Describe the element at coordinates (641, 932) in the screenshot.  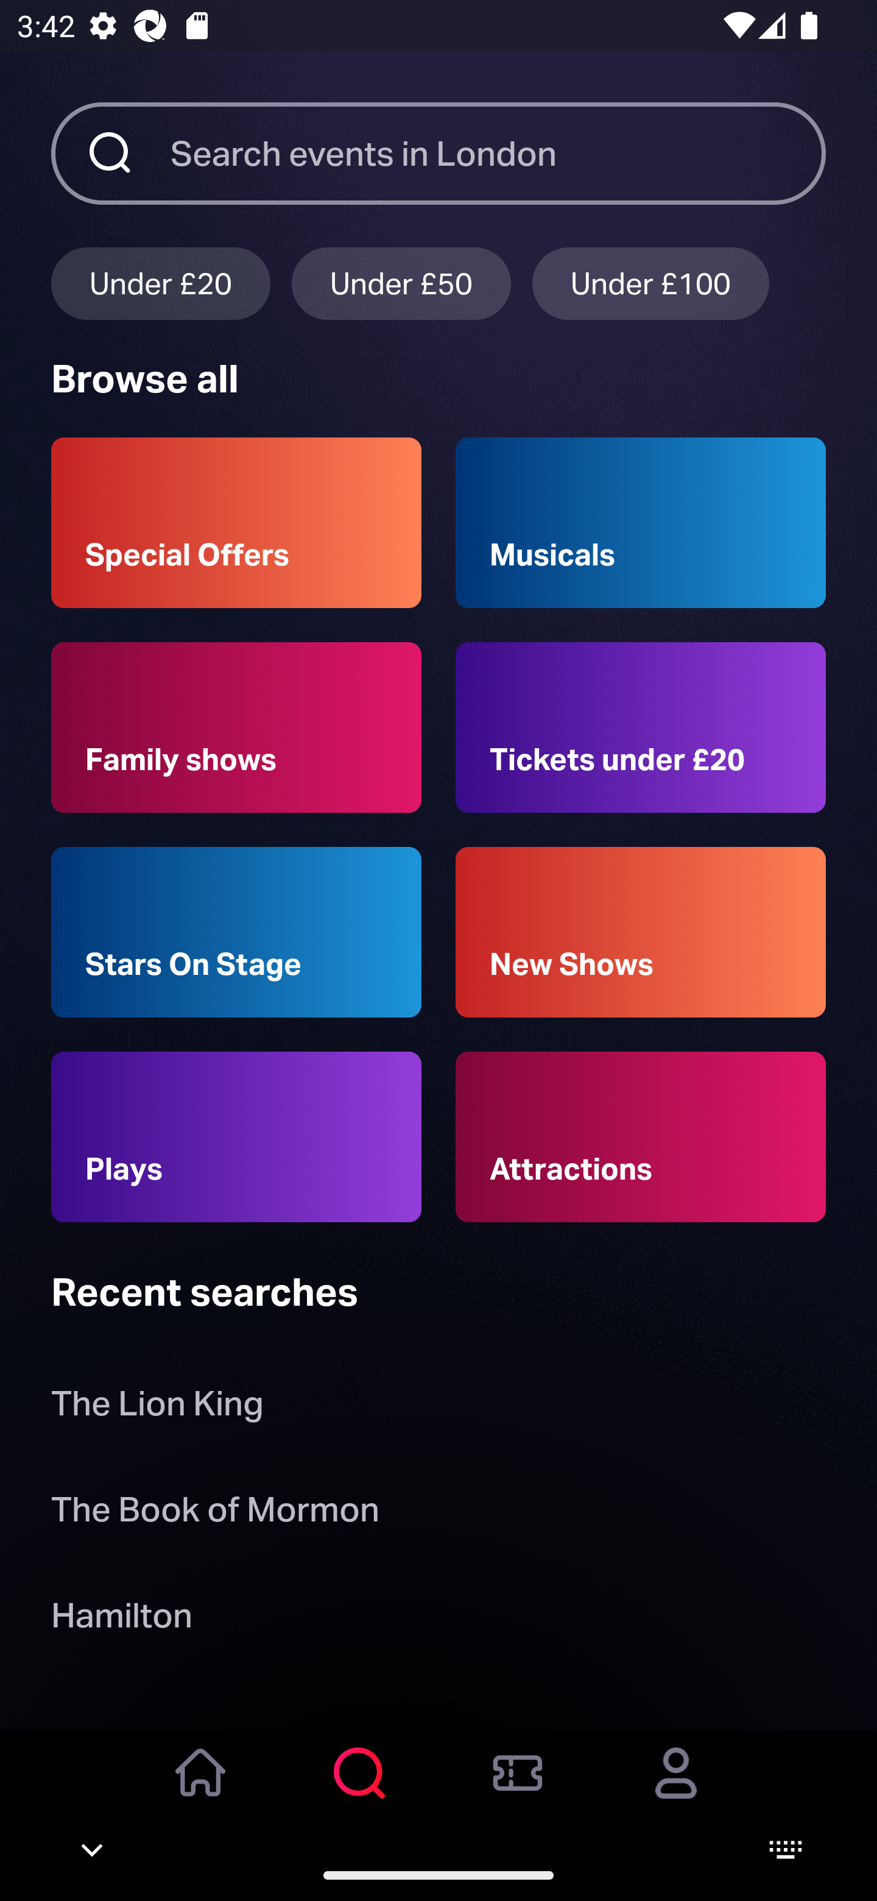
I see `New Shows` at that location.